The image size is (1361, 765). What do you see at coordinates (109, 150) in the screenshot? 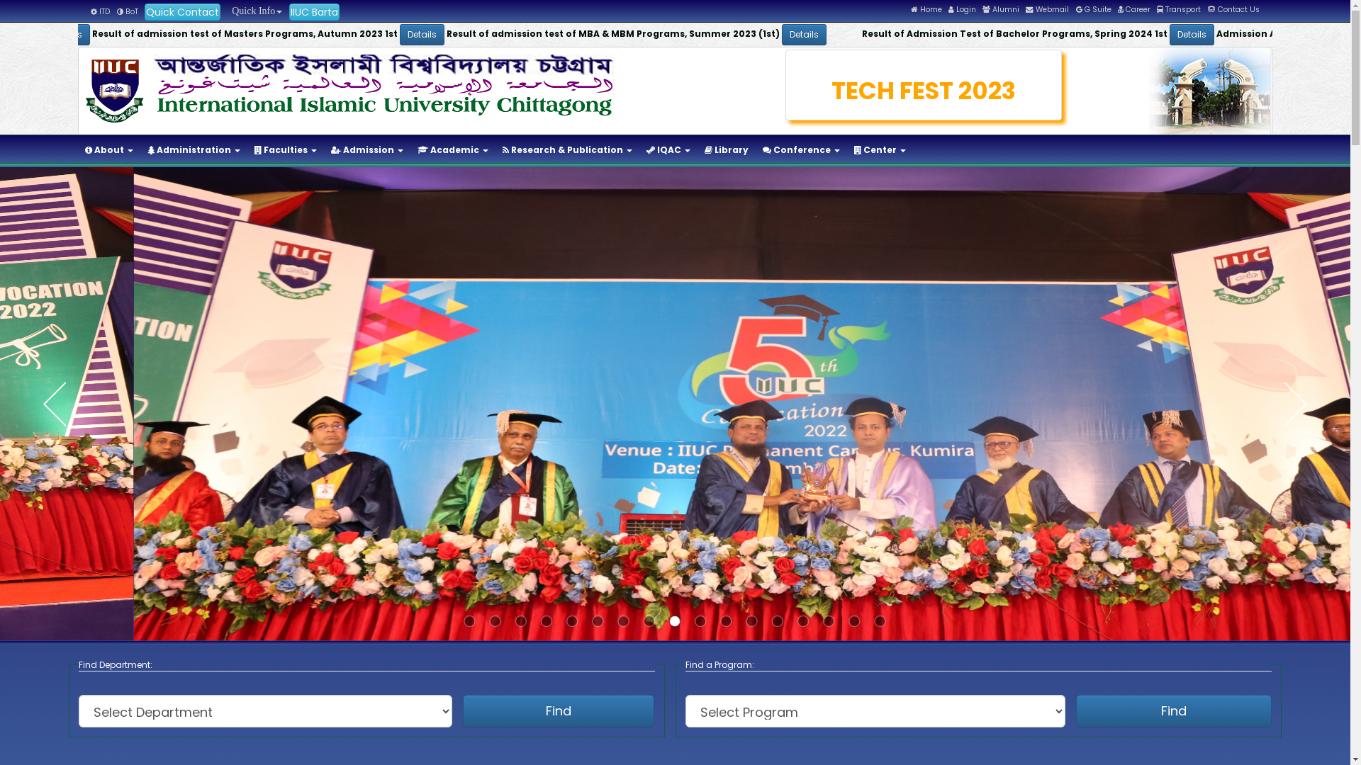
I see `About` at bounding box center [109, 150].